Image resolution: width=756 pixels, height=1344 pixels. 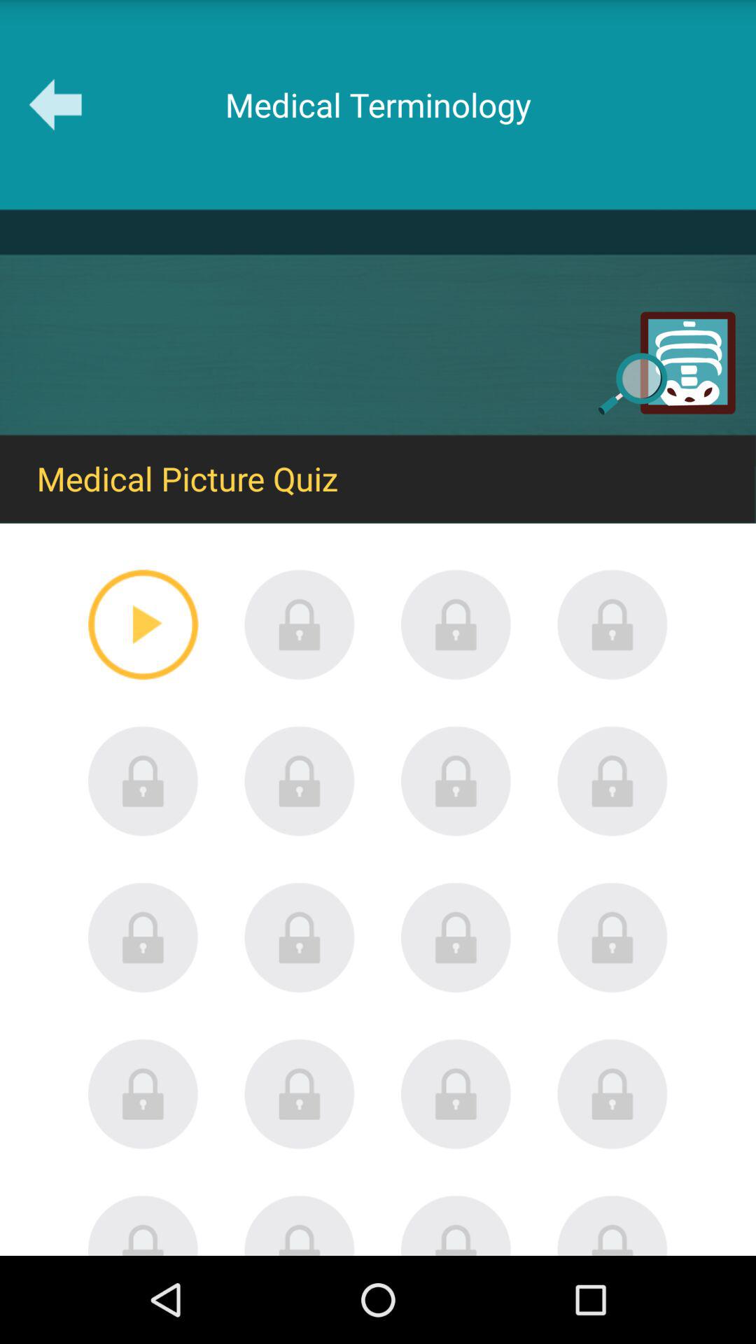 What do you see at coordinates (612, 780) in the screenshot?
I see `select the second line fourth lock icon` at bounding box center [612, 780].